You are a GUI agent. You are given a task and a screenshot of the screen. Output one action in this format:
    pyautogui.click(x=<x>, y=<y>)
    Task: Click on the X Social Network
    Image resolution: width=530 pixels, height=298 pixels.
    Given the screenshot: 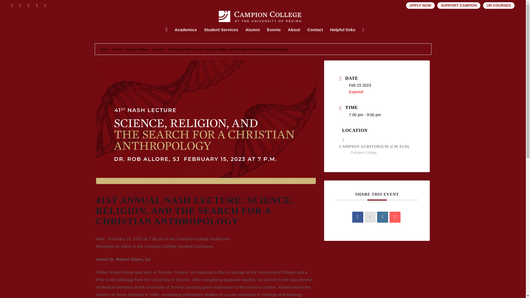 What is the action you would take?
    pyautogui.click(x=370, y=217)
    